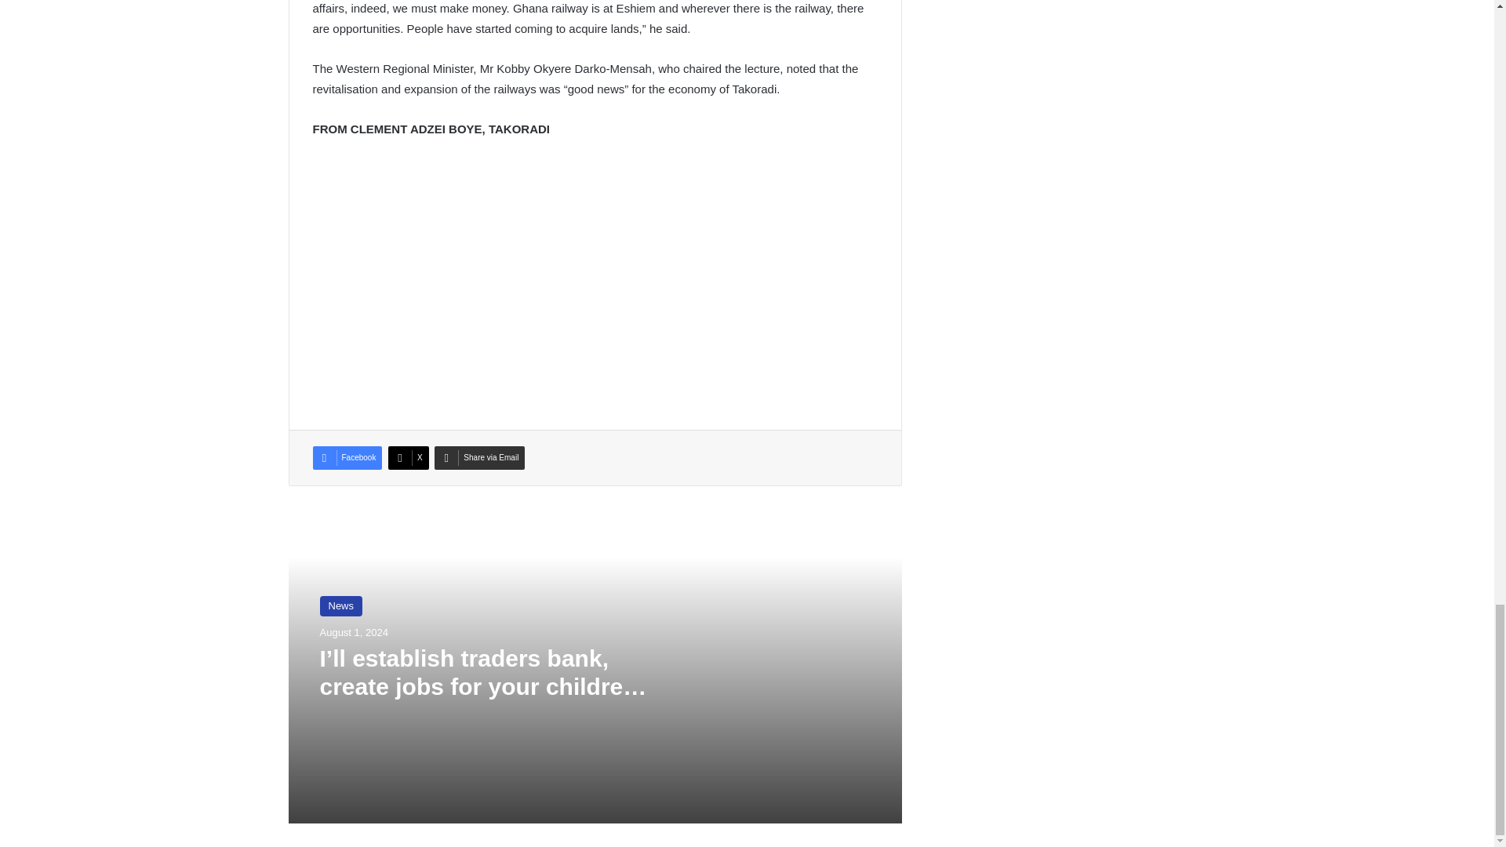 This screenshot has width=1506, height=847. What do you see at coordinates (479, 458) in the screenshot?
I see `Share via Email` at bounding box center [479, 458].